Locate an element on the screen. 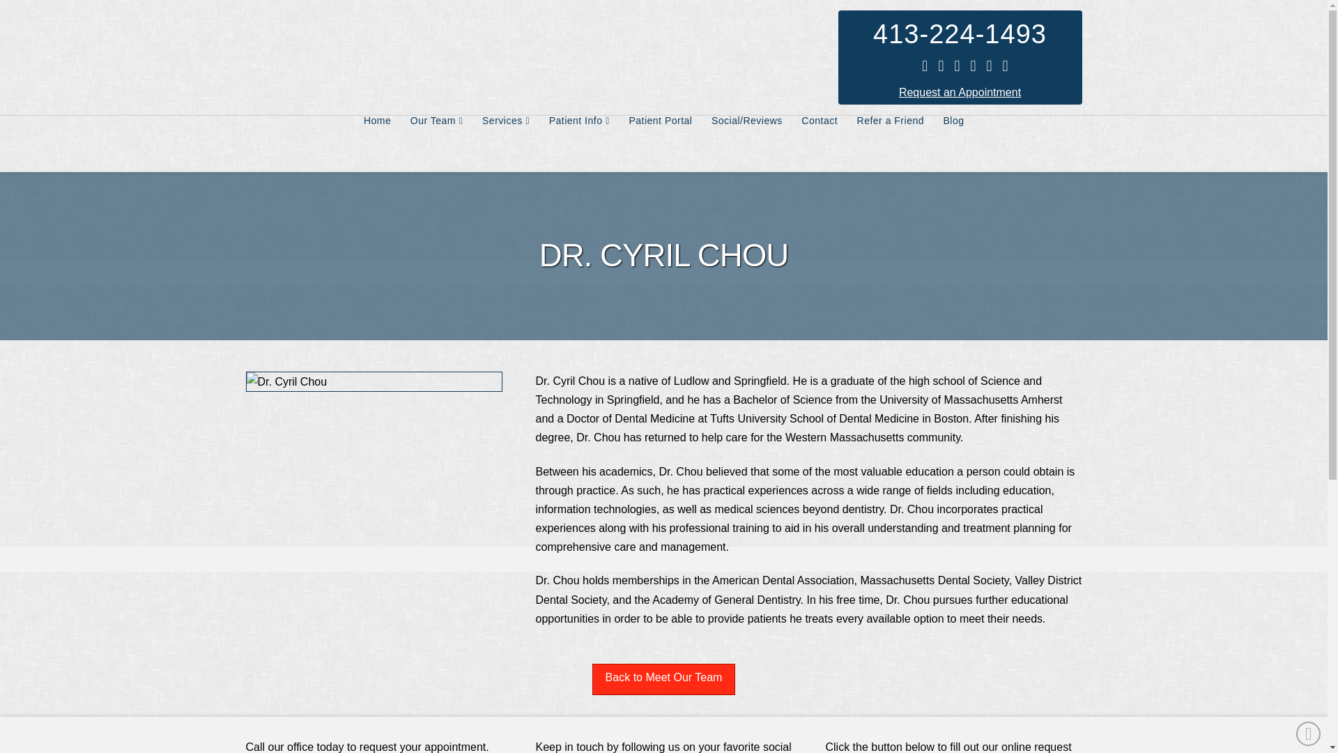 The image size is (1338, 753). Request an Appointment is located at coordinates (960, 92).